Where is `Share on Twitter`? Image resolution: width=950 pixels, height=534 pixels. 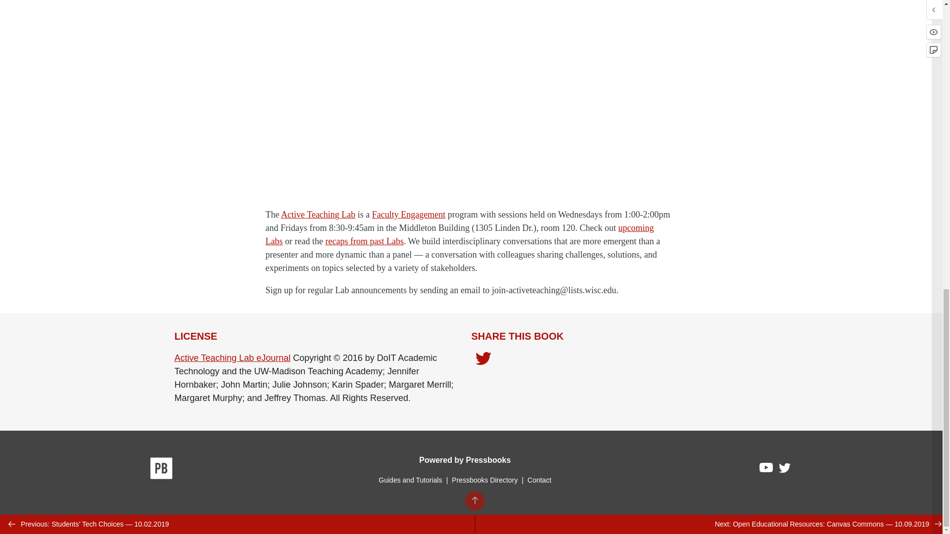
Share on Twitter is located at coordinates (483, 361).